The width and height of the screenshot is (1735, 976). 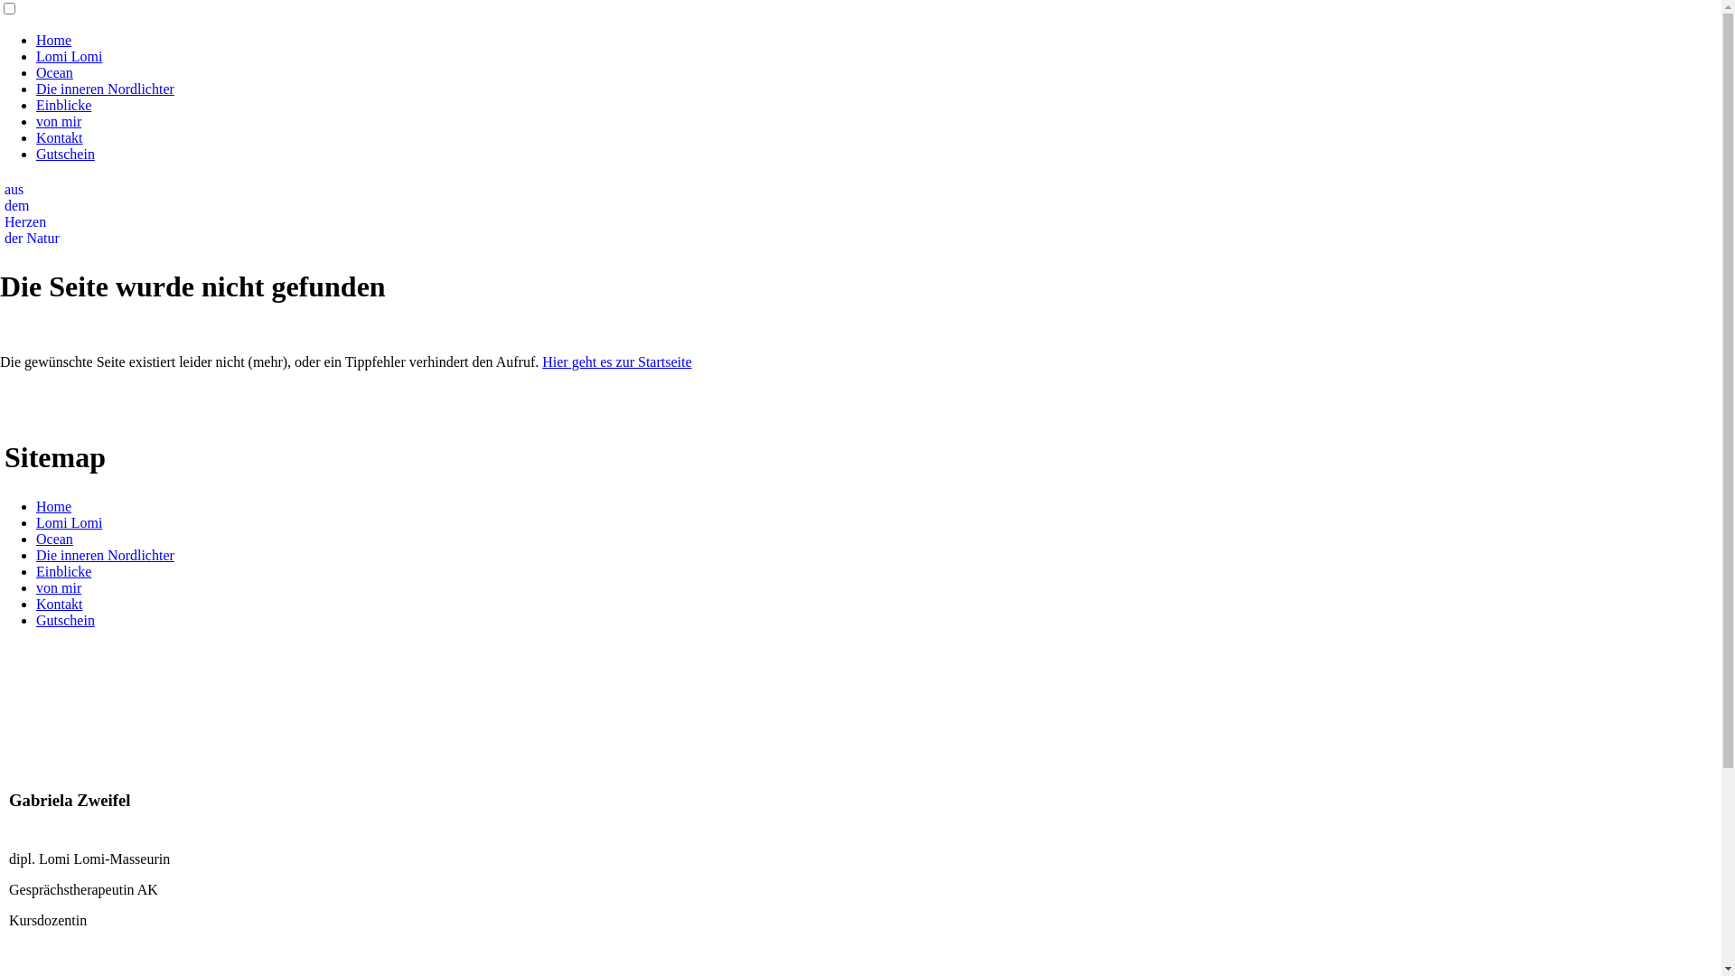 I want to click on Hier geht es zur Startseite, so click(x=616, y=361).